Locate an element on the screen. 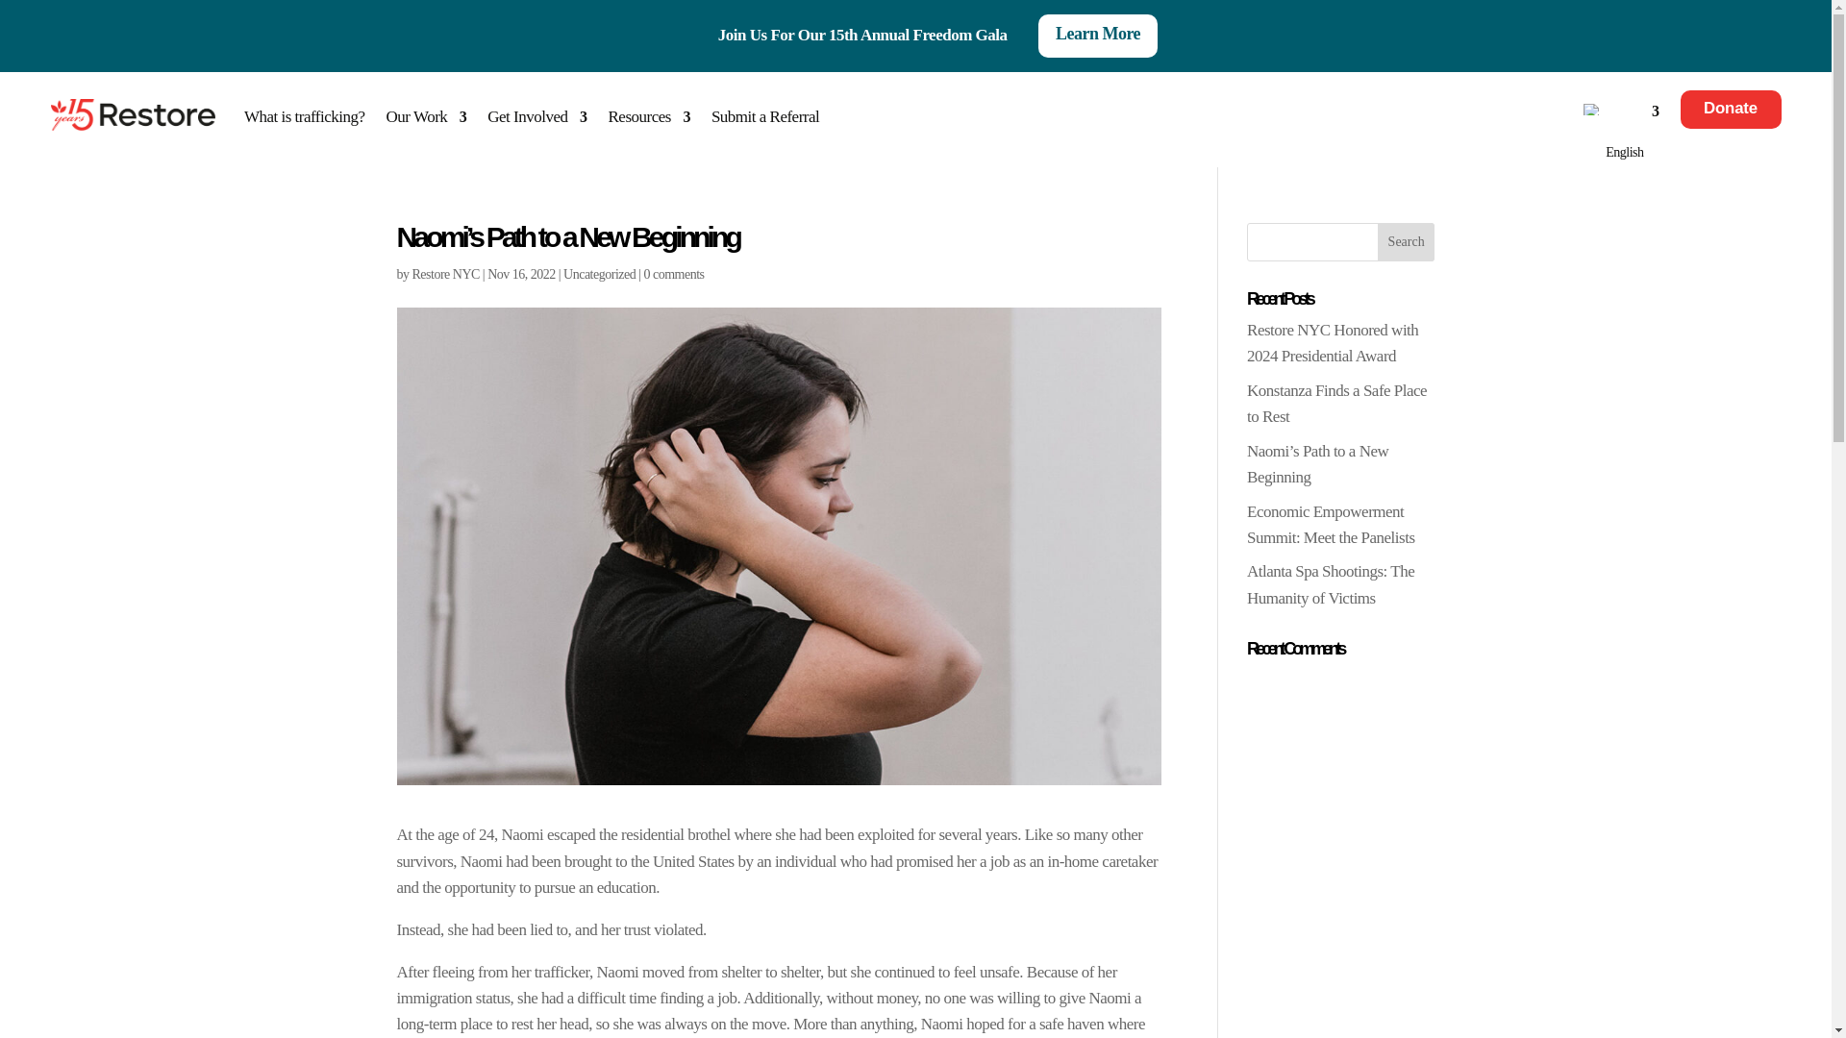 The width and height of the screenshot is (1846, 1038). What is trafficking? is located at coordinates (304, 117).